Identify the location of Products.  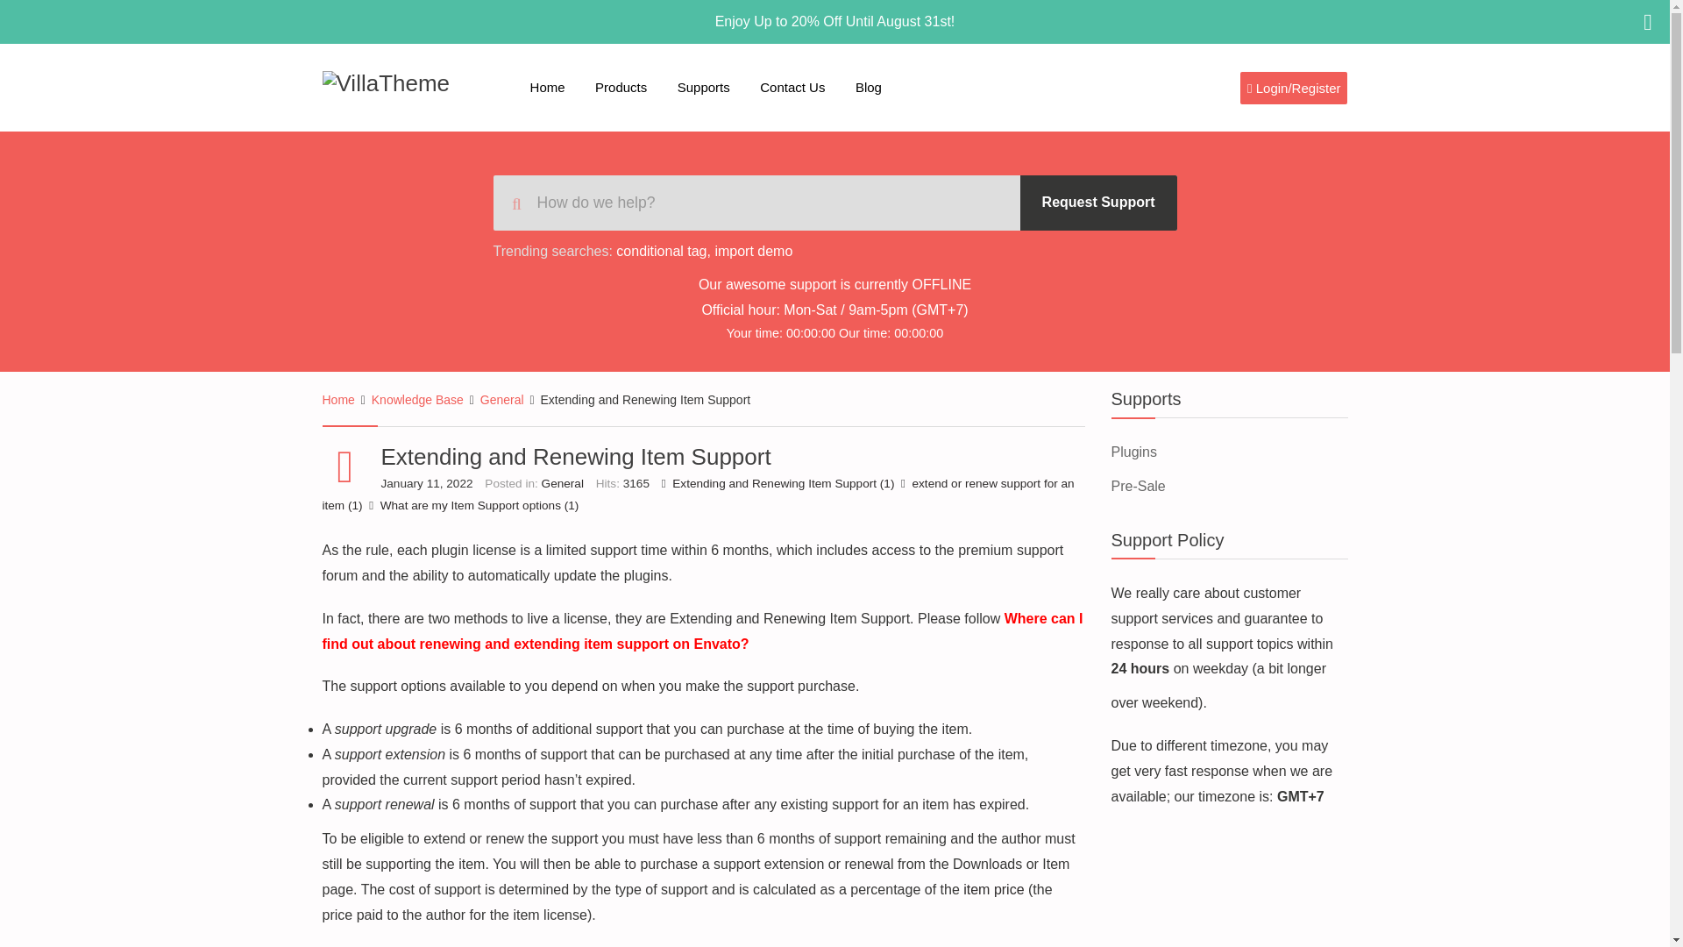
(621, 88).